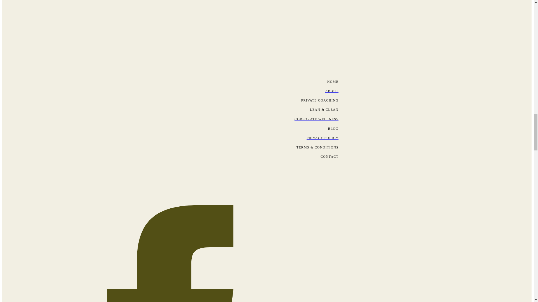 This screenshot has height=302, width=538. Describe the element at coordinates (170, 91) in the screenshot. I see `ABOUT` at that location.